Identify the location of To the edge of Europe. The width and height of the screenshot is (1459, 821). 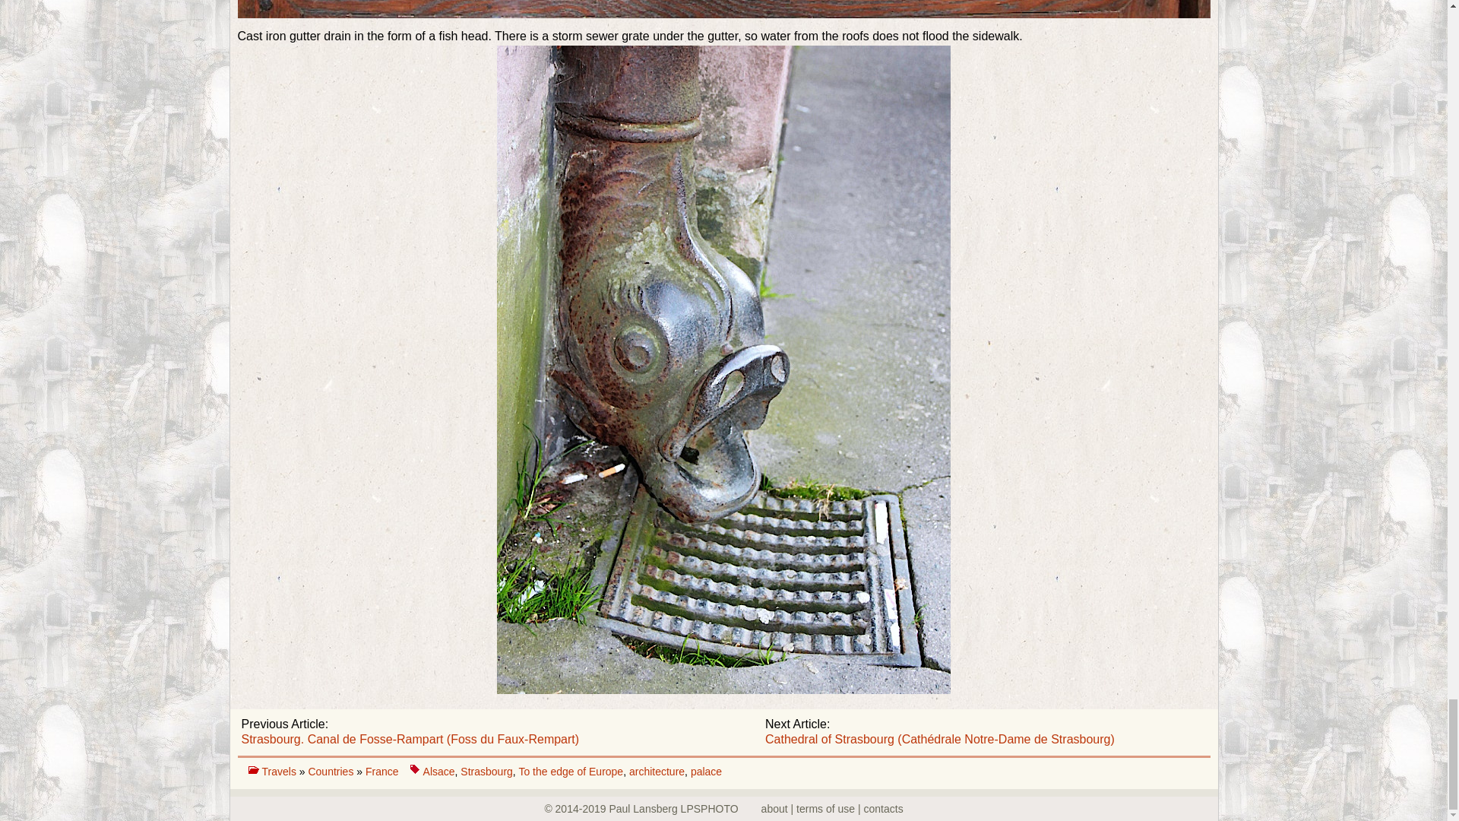
(570, 771).